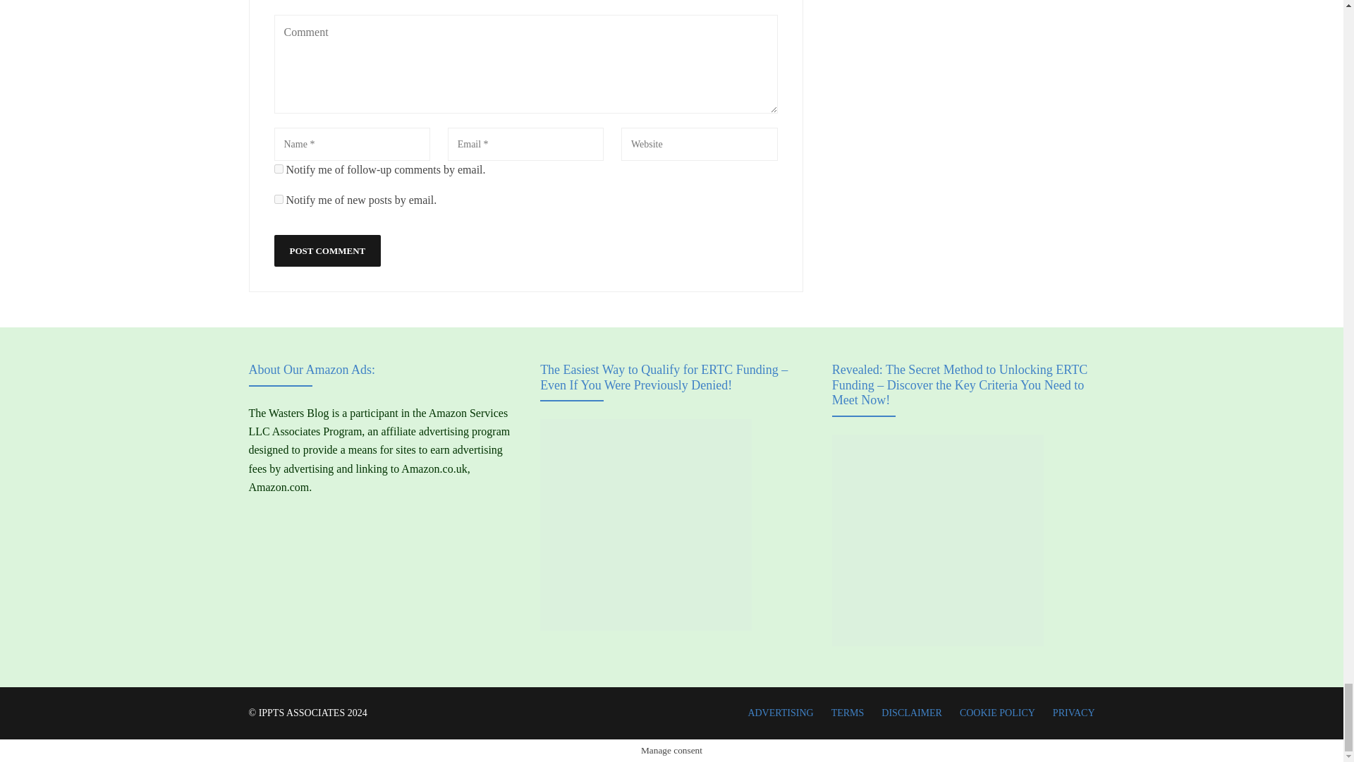 Image resolution: width=1354 pixels, height=762 pixels. Describe the element at coordinates (327, 250) in the screenshot. I see `Post Comment` at that location.